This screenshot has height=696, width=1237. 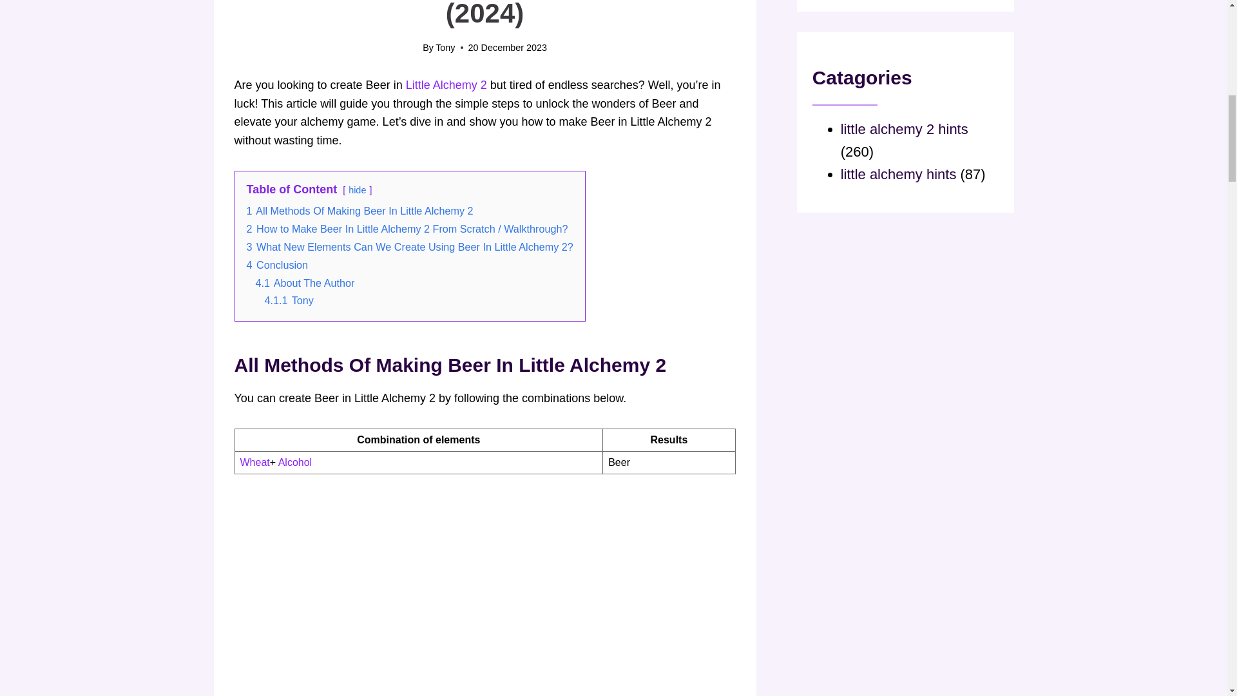 I want to click on Wheat, so click(x=254, y=461).